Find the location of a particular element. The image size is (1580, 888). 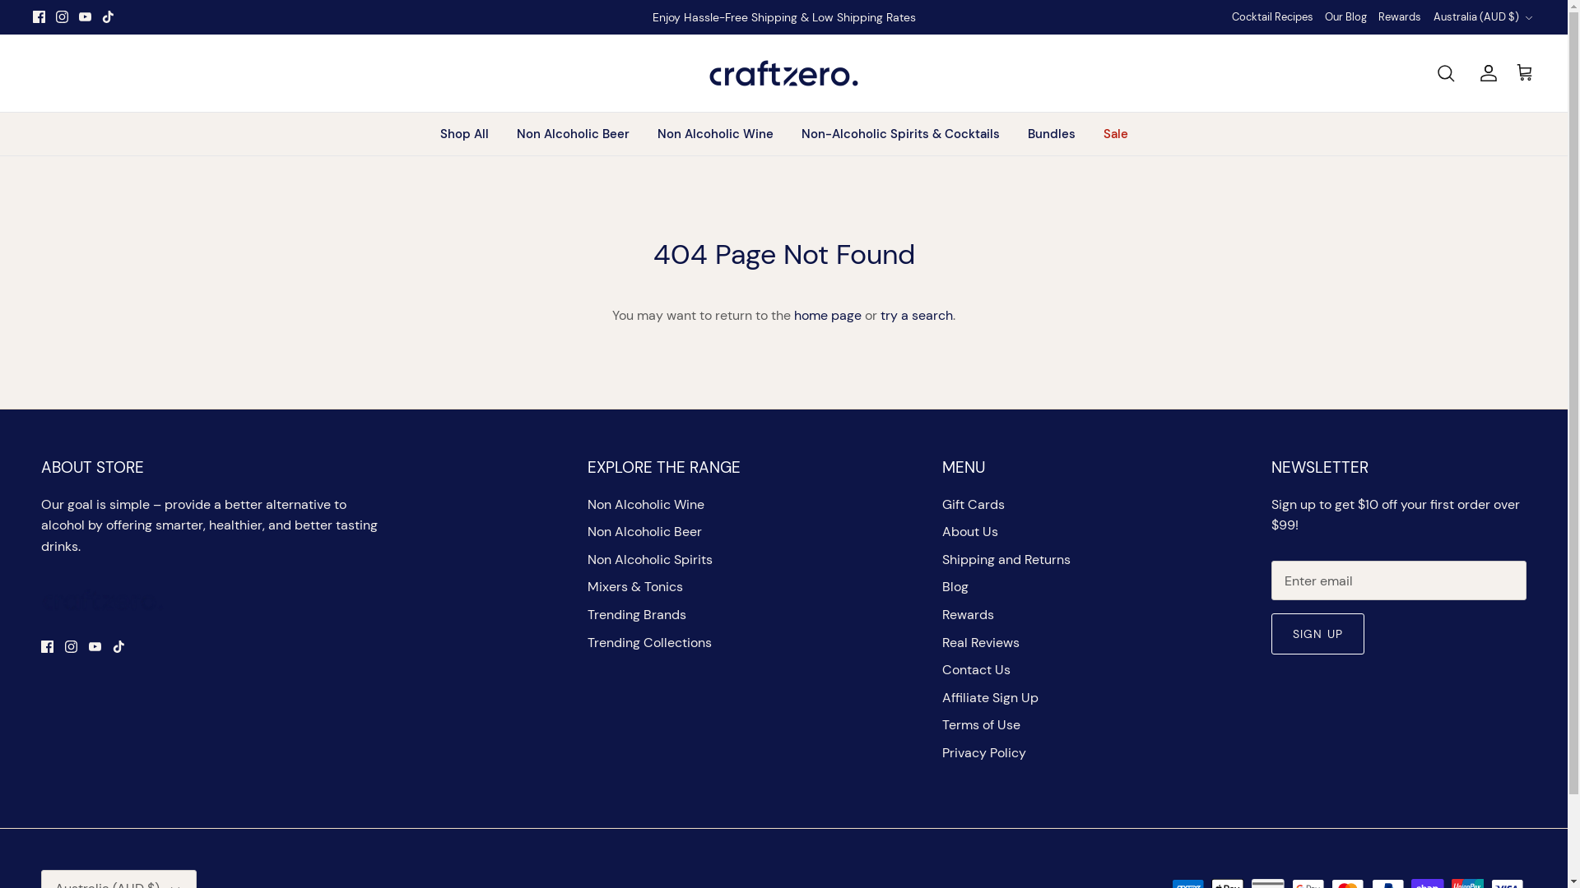

Mixers & Tonics is located at coordinates (635, 587).